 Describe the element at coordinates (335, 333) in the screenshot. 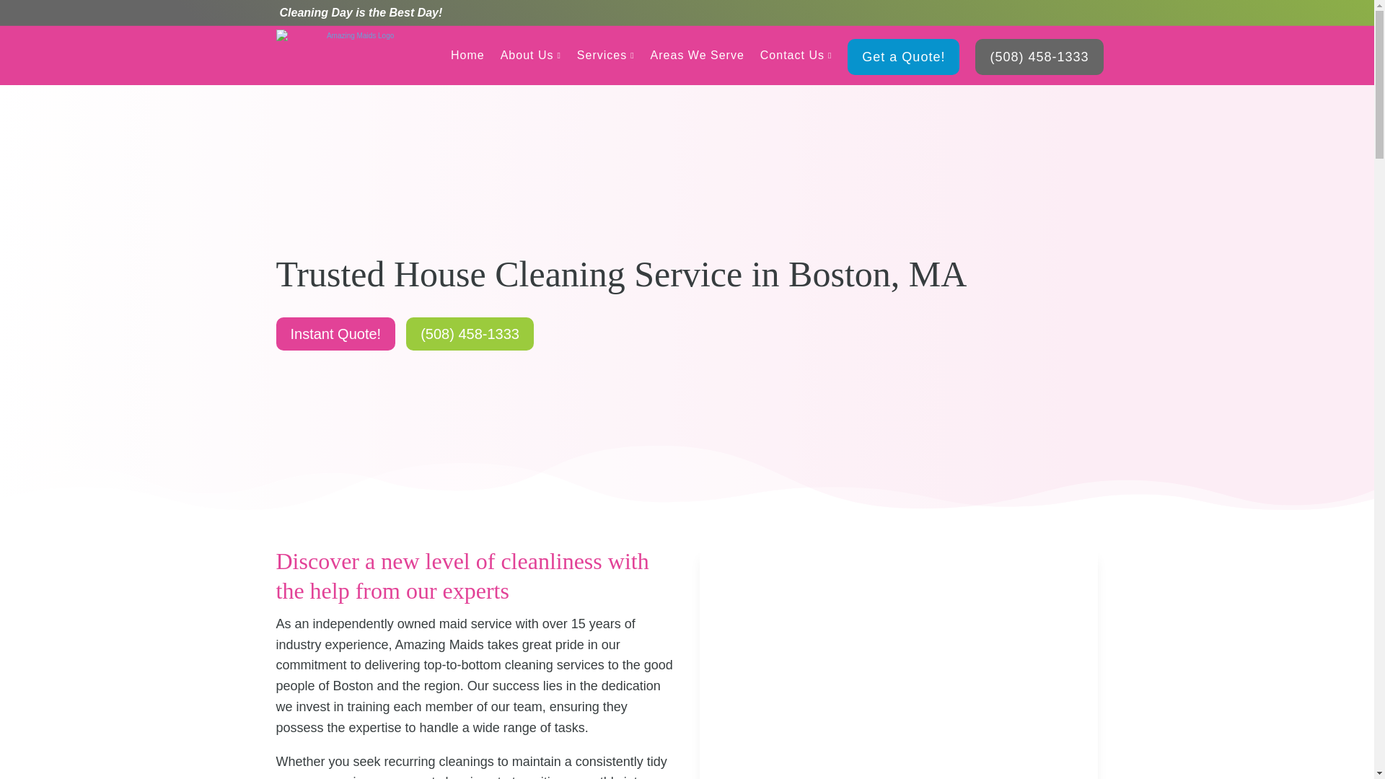

I see `Instant Quote!` at that location.